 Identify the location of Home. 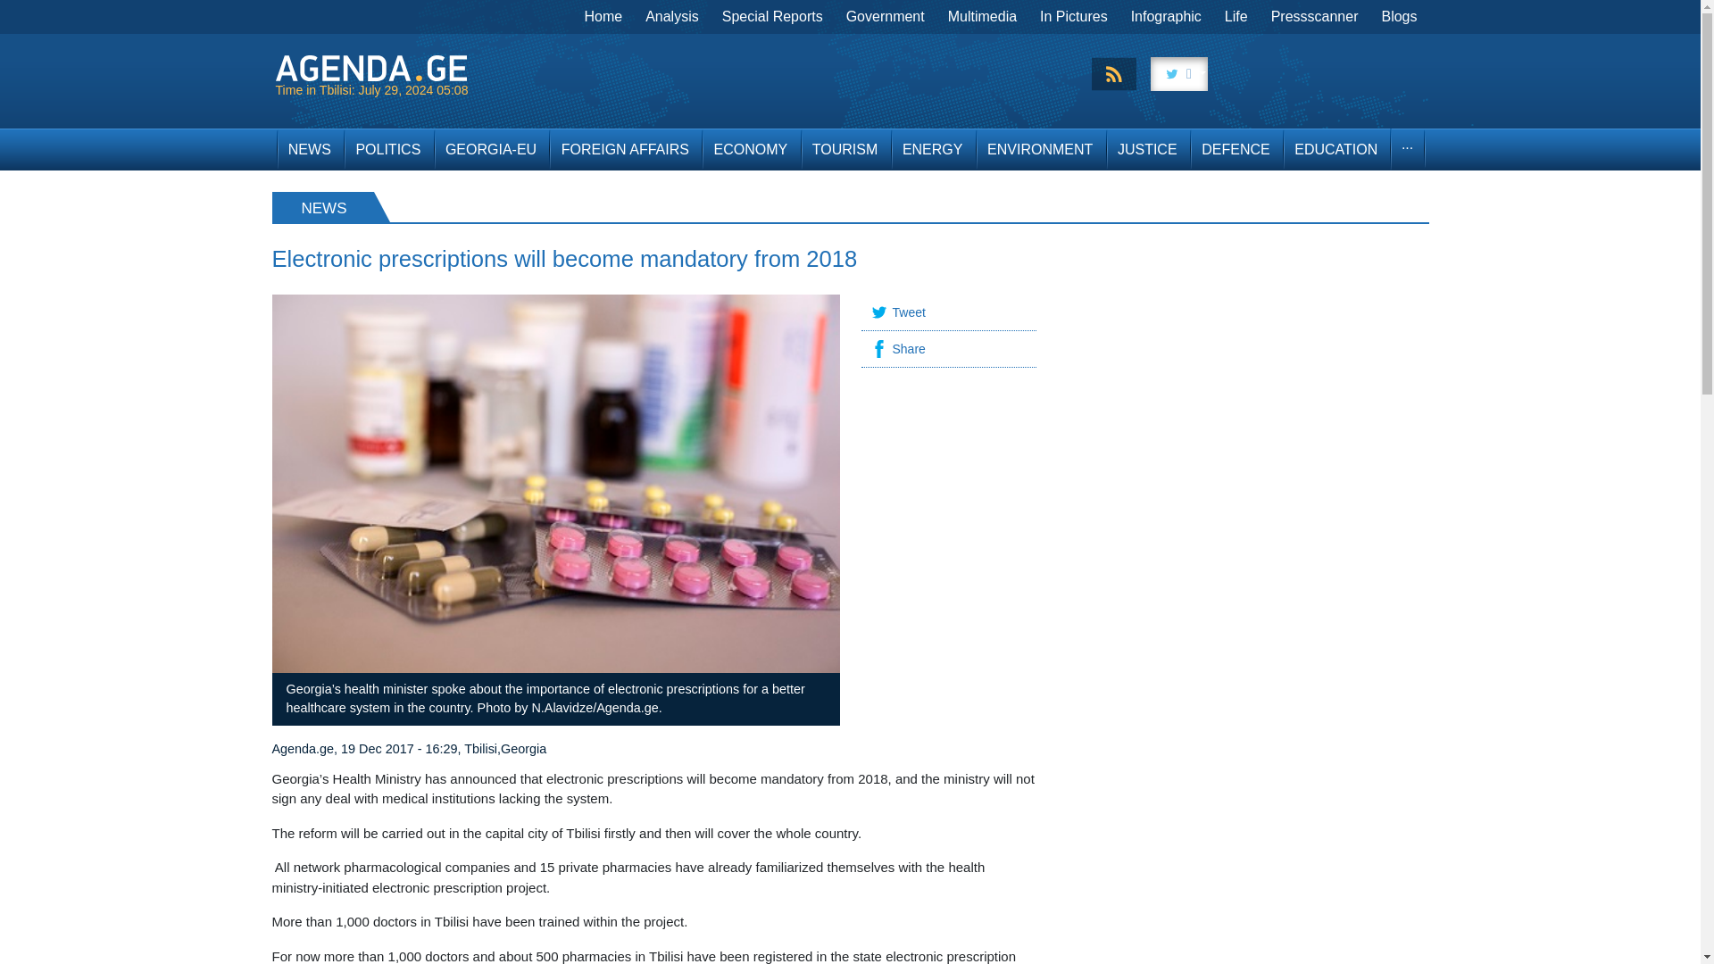
(603, 16).